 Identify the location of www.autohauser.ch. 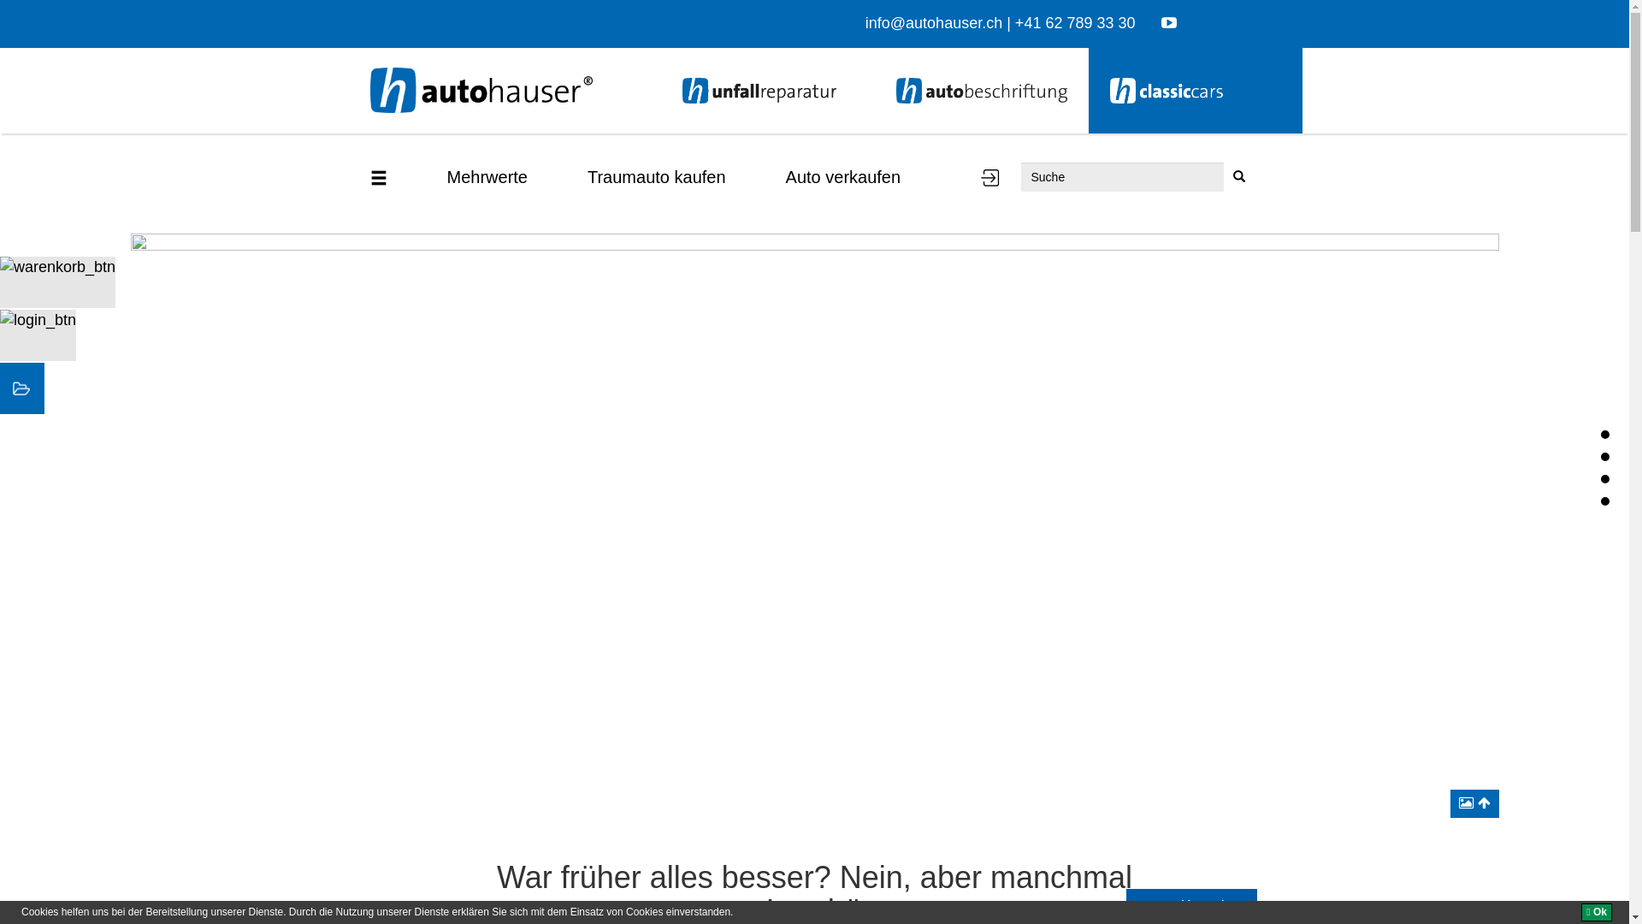
(767, 91).